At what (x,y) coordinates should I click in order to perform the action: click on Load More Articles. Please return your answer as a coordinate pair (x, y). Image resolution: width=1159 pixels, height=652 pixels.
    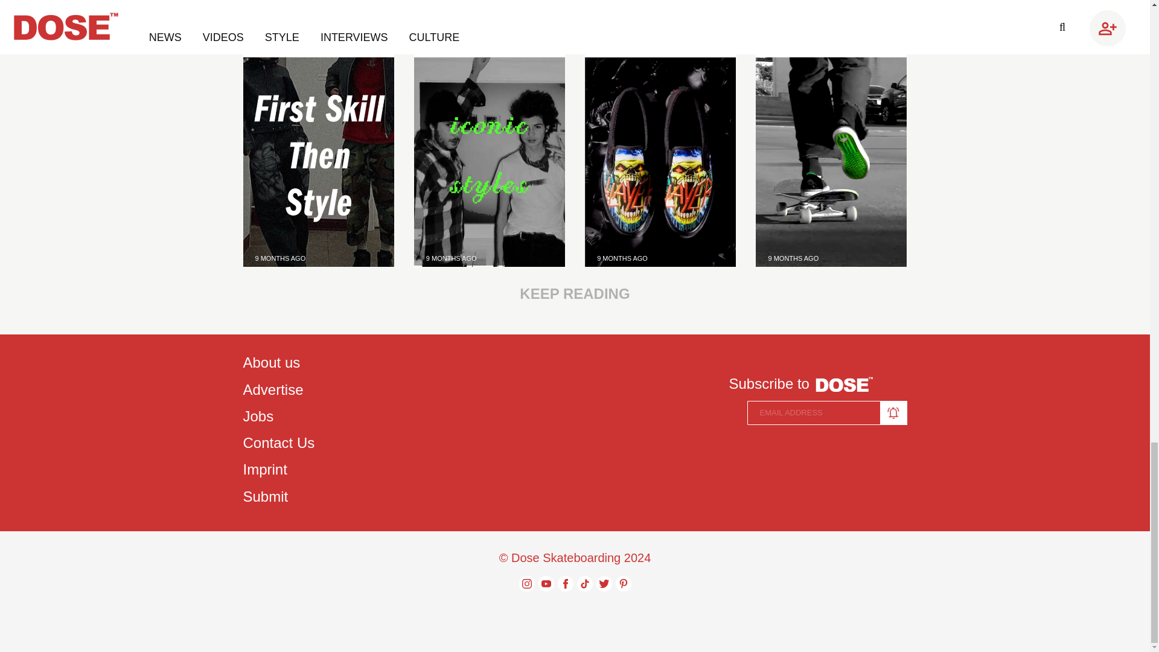
    Looking at the image, I should click on (574, 293).